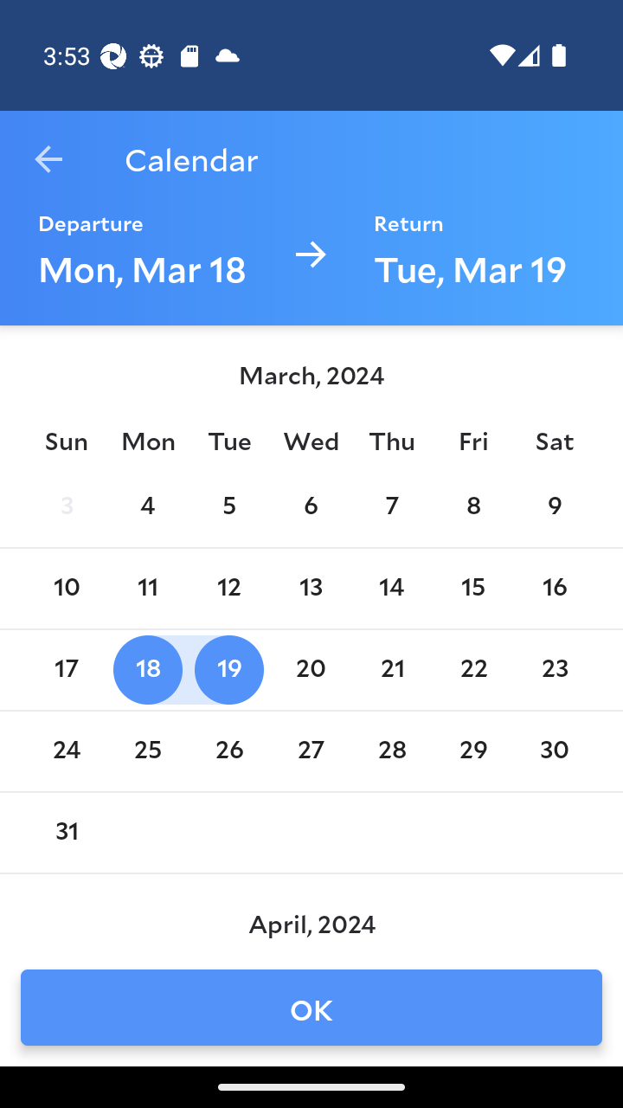 The image size is (623, 1108). I want to click on 25, so click(147, 751).